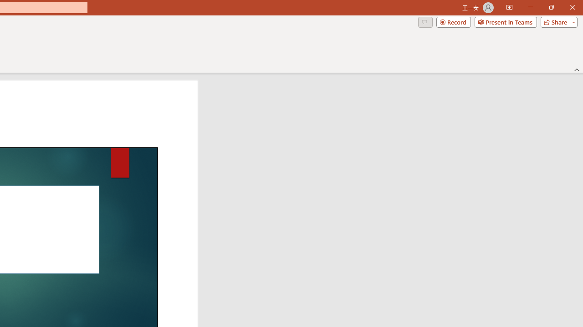 This screenshot has width=583, height=327. What do you see at coordinates (530, 7) in the screenshot?
I see `Minimize` at bounding box center [530, 7].